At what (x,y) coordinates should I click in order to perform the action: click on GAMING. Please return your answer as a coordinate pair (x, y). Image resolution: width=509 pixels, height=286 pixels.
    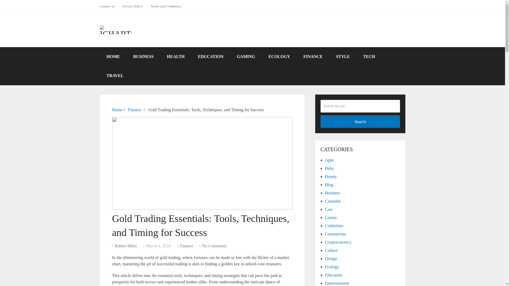
    Looking at the image, I should click on (245, 57).